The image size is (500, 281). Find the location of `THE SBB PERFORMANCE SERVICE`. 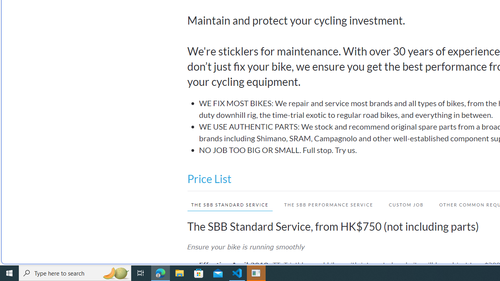

THE SBB PERFORMANCE SERVICE is located at coordinates (325, 205).